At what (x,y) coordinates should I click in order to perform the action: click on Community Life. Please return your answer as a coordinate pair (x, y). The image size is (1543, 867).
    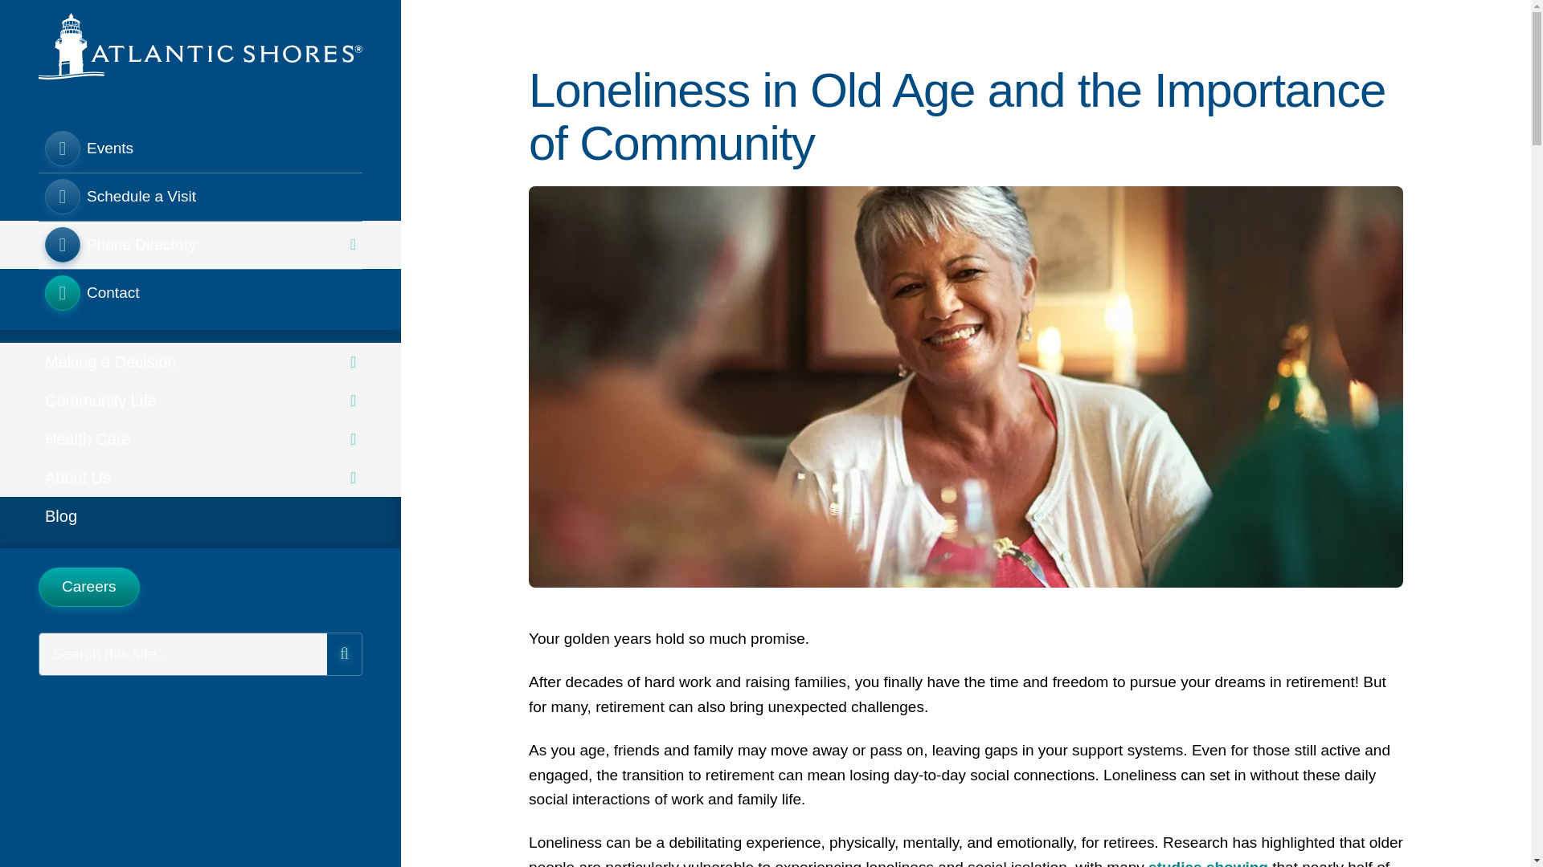
    Looking at the image, I should click on (201, 400).